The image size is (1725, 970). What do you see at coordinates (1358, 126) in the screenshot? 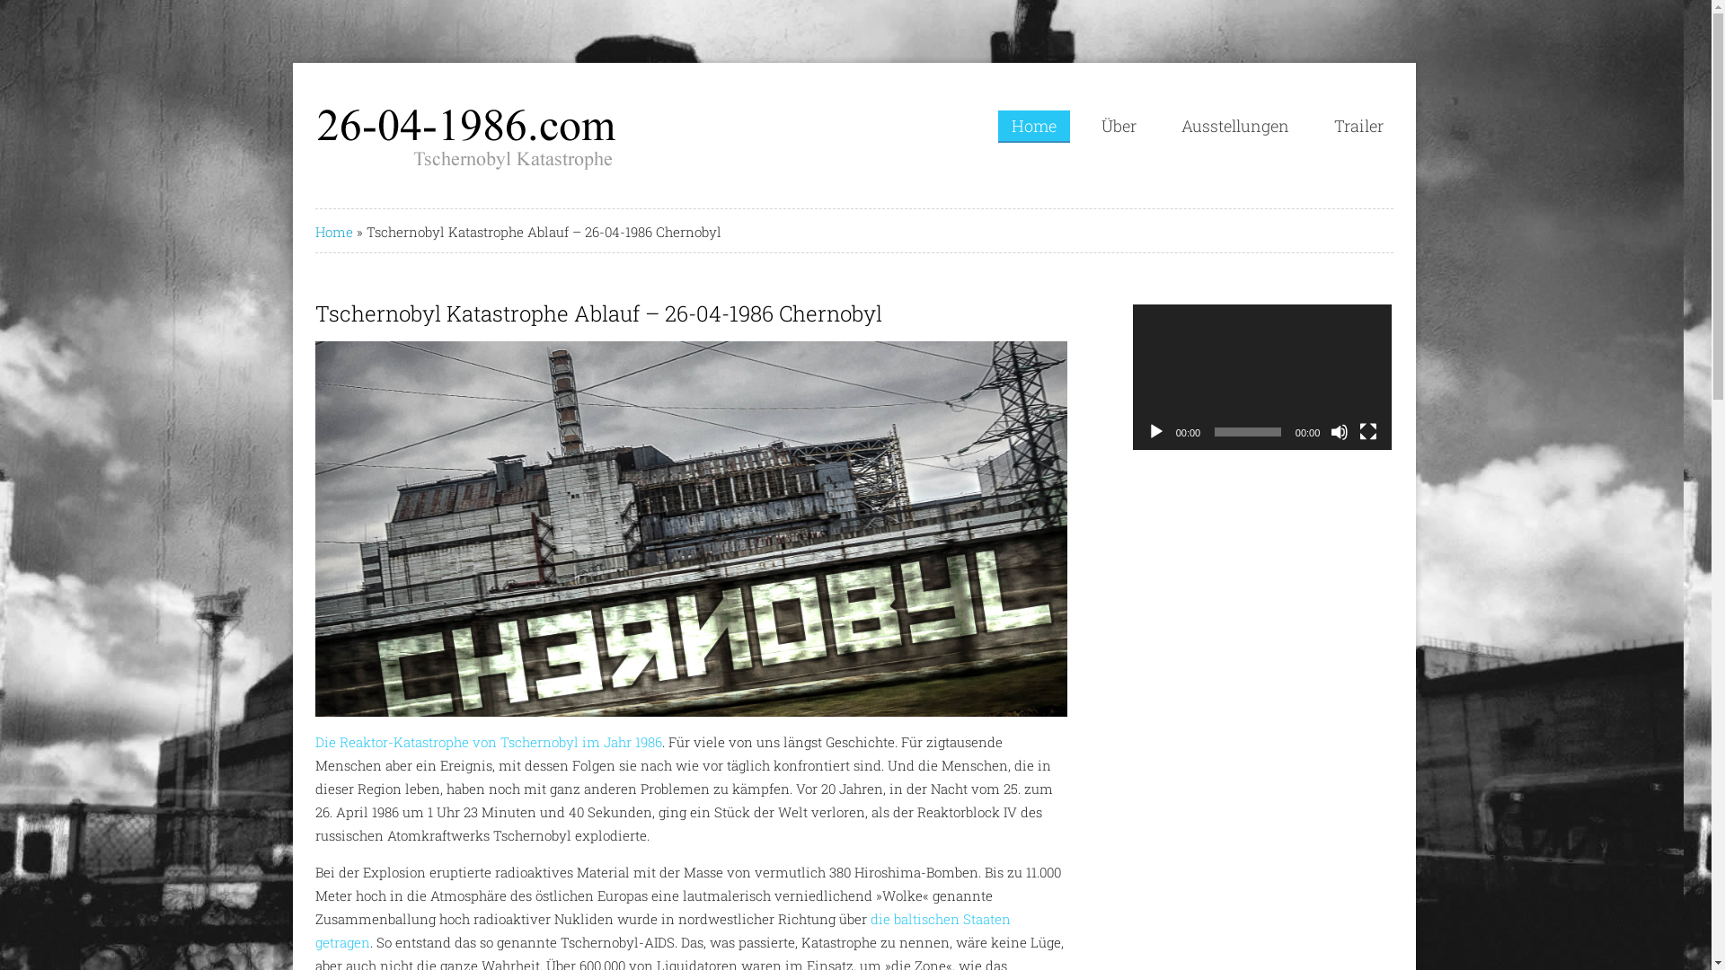
I see `Trailer` at bounding box center [1358, 126].